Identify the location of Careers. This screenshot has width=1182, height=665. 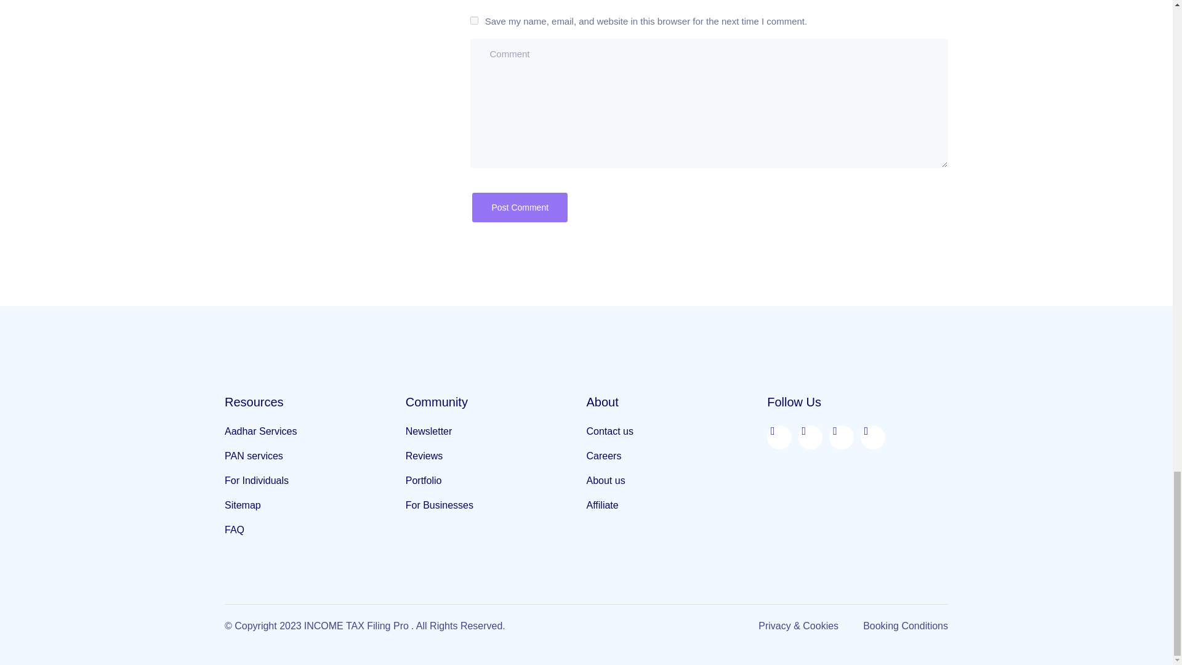
(677, 456).